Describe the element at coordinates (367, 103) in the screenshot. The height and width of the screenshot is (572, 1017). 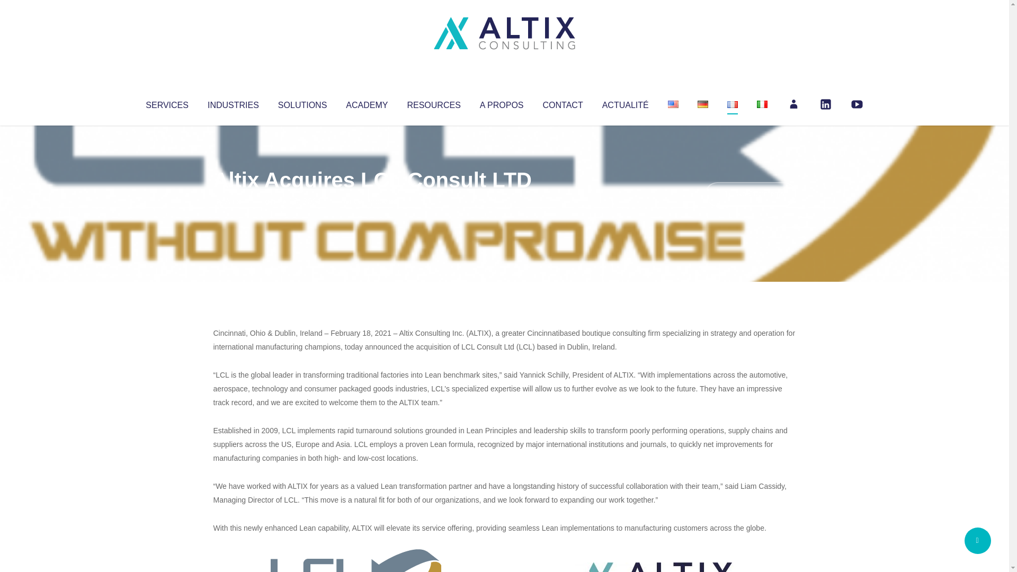
I see `ACADEMY` at that location.